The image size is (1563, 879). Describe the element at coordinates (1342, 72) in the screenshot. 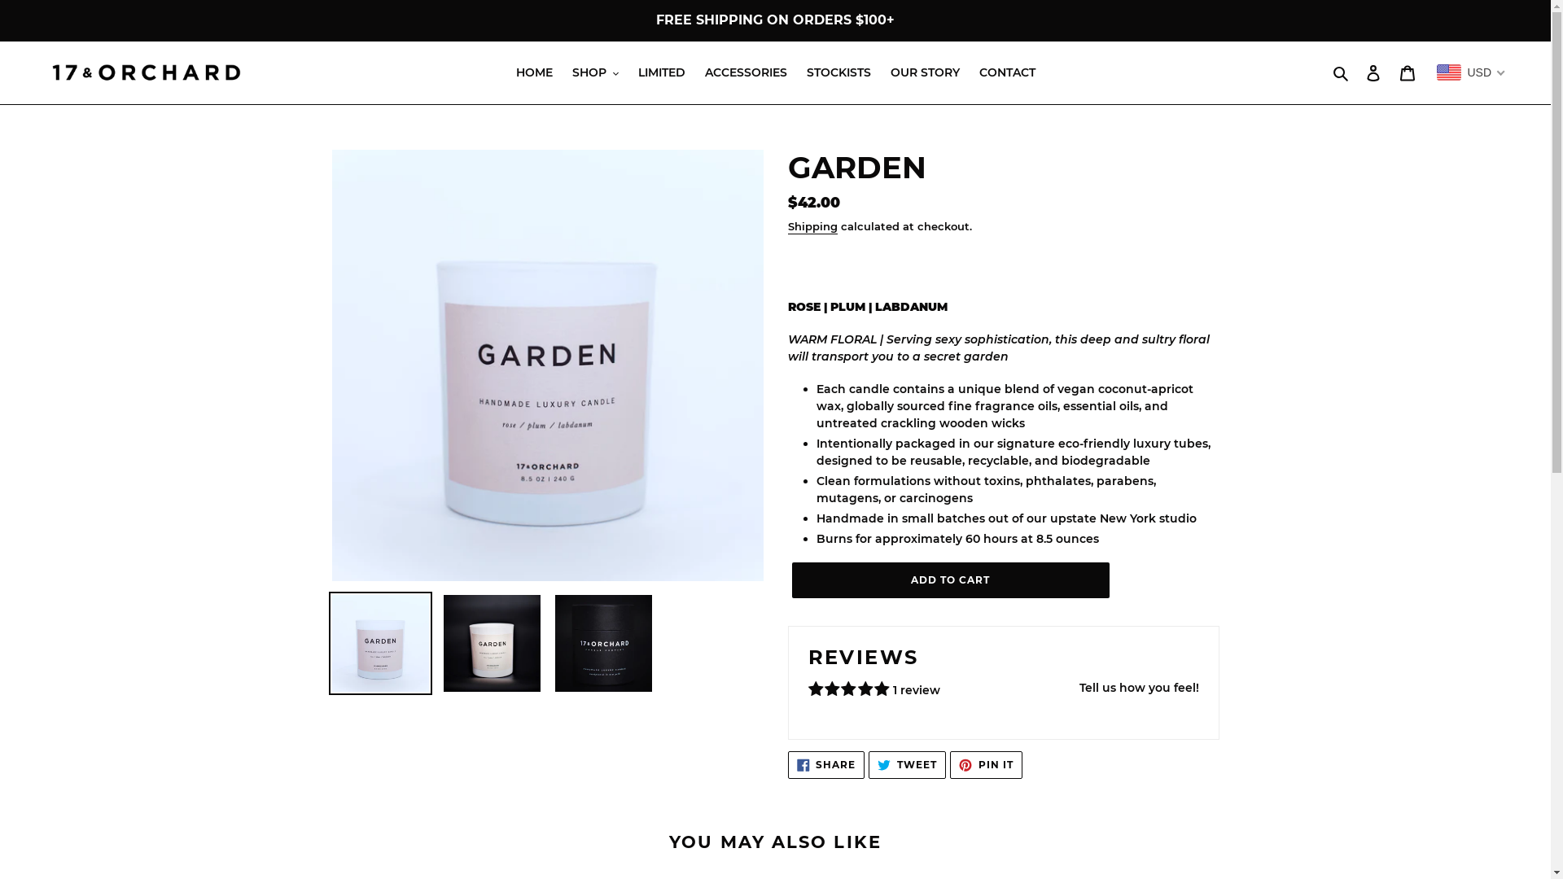

I see `Search` at that location.